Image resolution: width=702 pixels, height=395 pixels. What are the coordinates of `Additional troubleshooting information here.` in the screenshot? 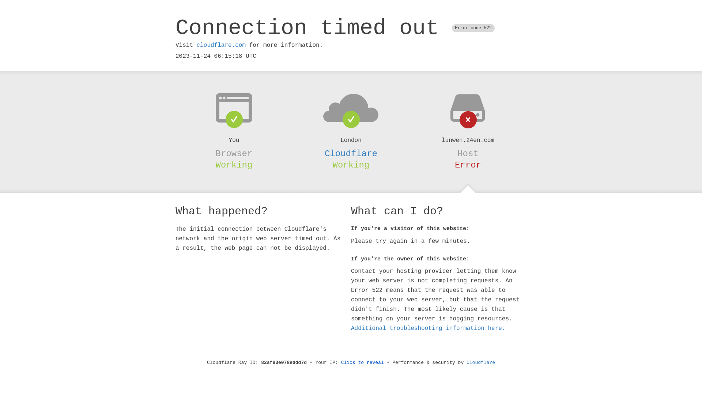 It's located at (428, 328).